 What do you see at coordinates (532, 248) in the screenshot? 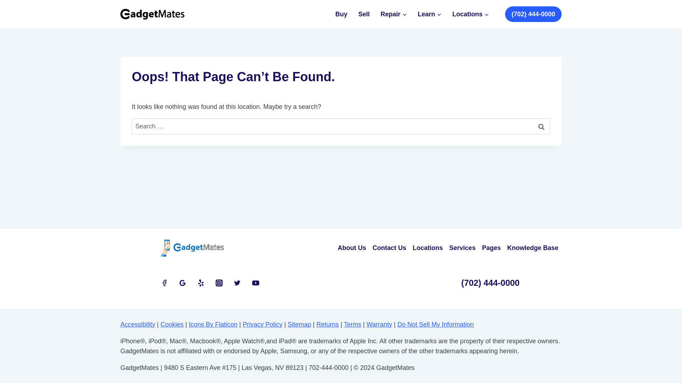
I see `Knowledge Base` at bounding box center [532, 248].